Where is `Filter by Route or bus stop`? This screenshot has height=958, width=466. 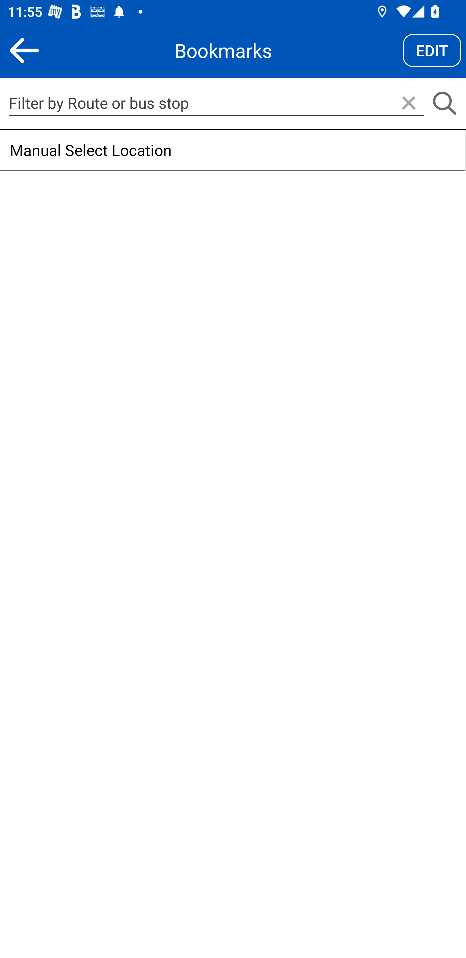 Filter by Route or bus stop is located at coordinates (216, 103).